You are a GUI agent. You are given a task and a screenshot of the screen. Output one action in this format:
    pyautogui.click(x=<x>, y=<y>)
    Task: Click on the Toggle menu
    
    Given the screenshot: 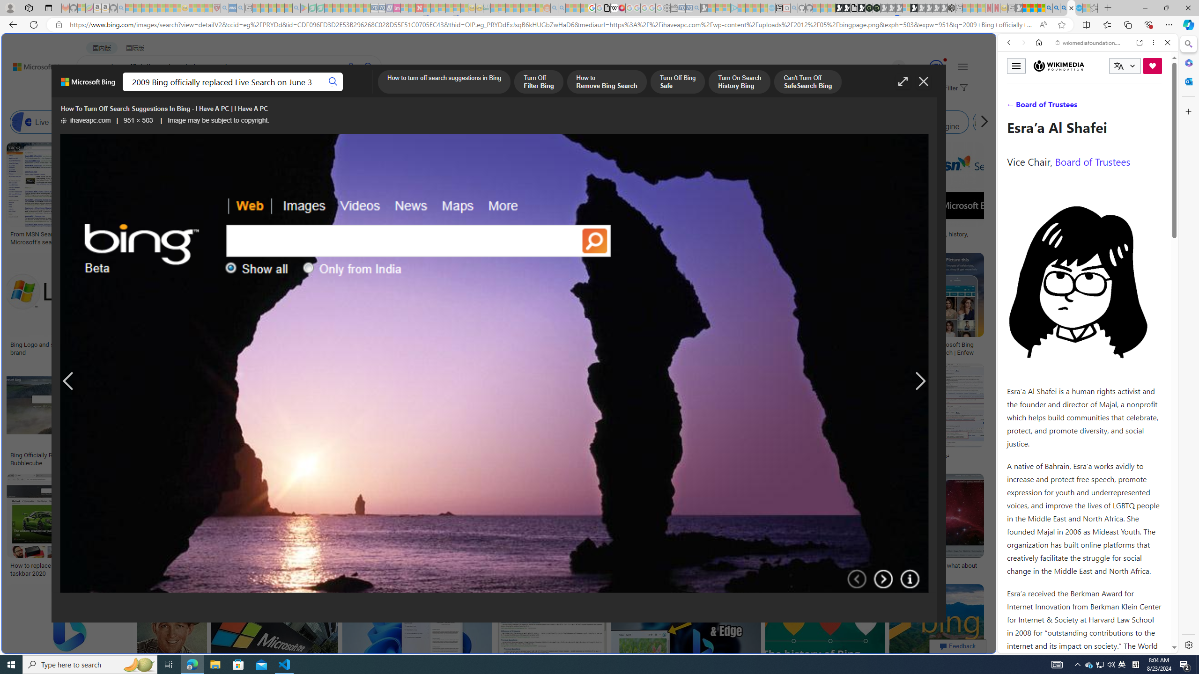 What is the action you would take?
    pyautogui.click(x=1016, y=66)
    